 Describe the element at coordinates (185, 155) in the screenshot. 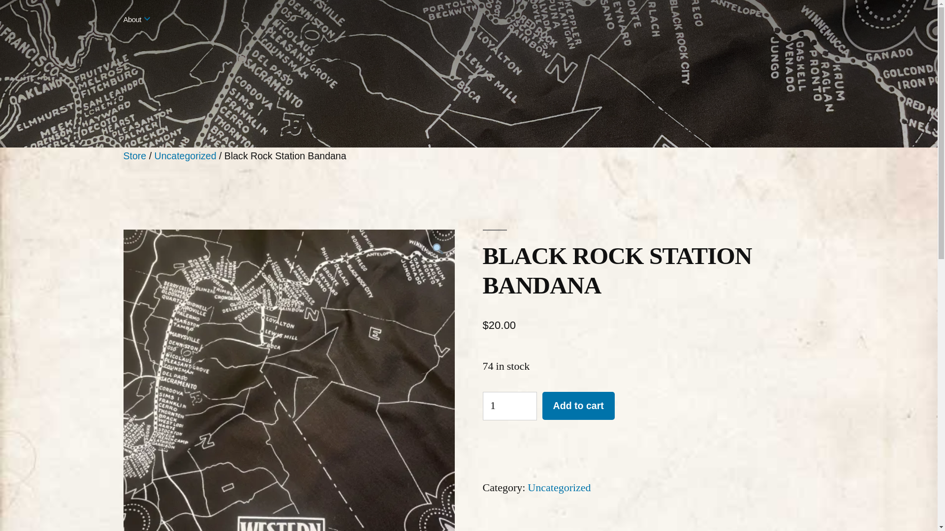

I see `Uncategorized` at that location.